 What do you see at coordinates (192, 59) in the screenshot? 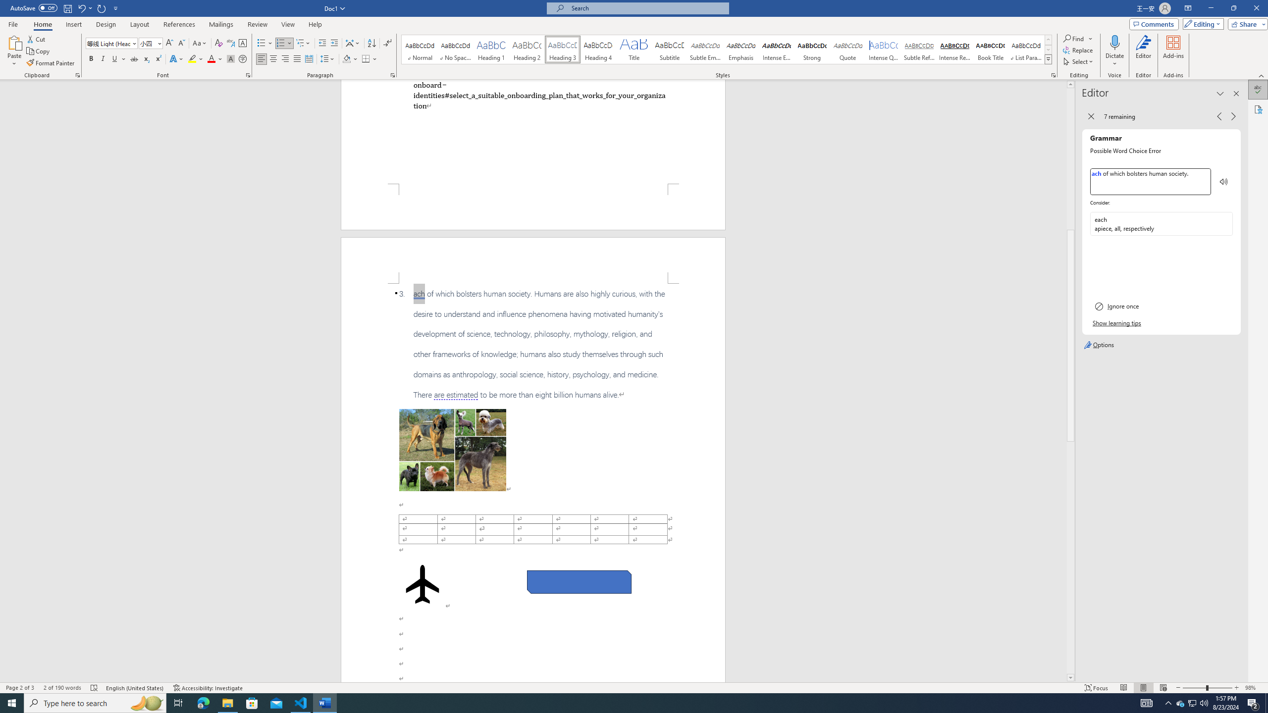
I see `Text Highlight Color Yellow` at bounding box center [192, 59].